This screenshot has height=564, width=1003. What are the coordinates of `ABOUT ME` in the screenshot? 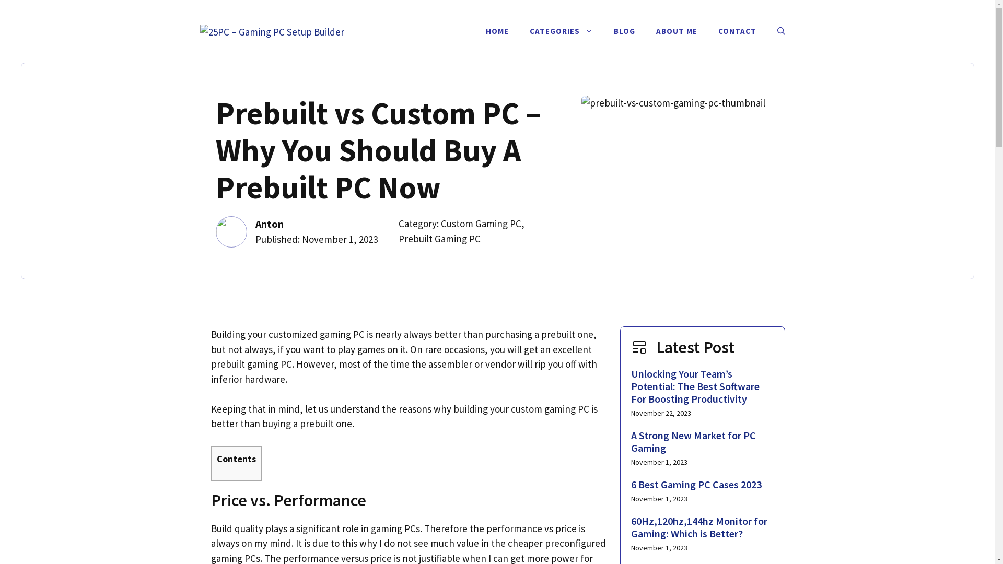 It's located at (677, 31).